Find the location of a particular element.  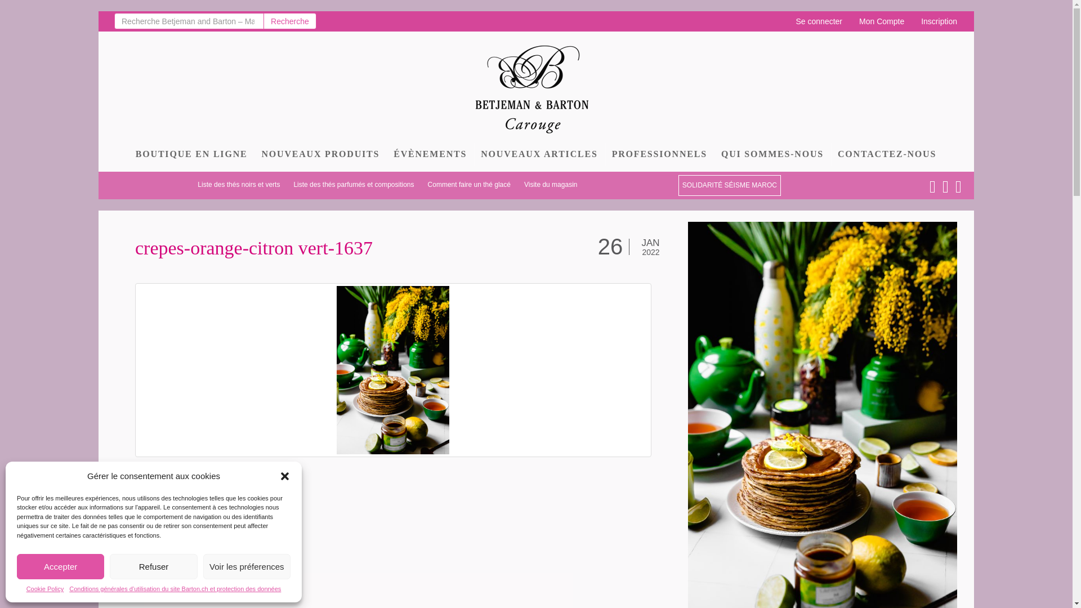

PROFESSIONNELS is located at coordinates (660, 154).